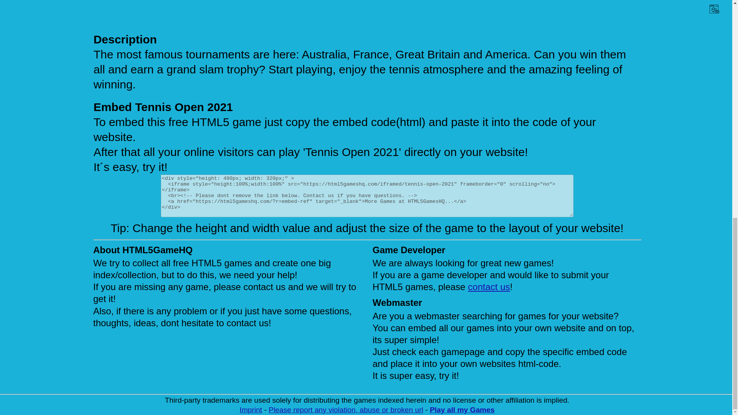  What do you see at coordinates (346, 410) in the screenshot?
I see `Please report any violation, abuse or broken url` at bounding box center [346, 410].